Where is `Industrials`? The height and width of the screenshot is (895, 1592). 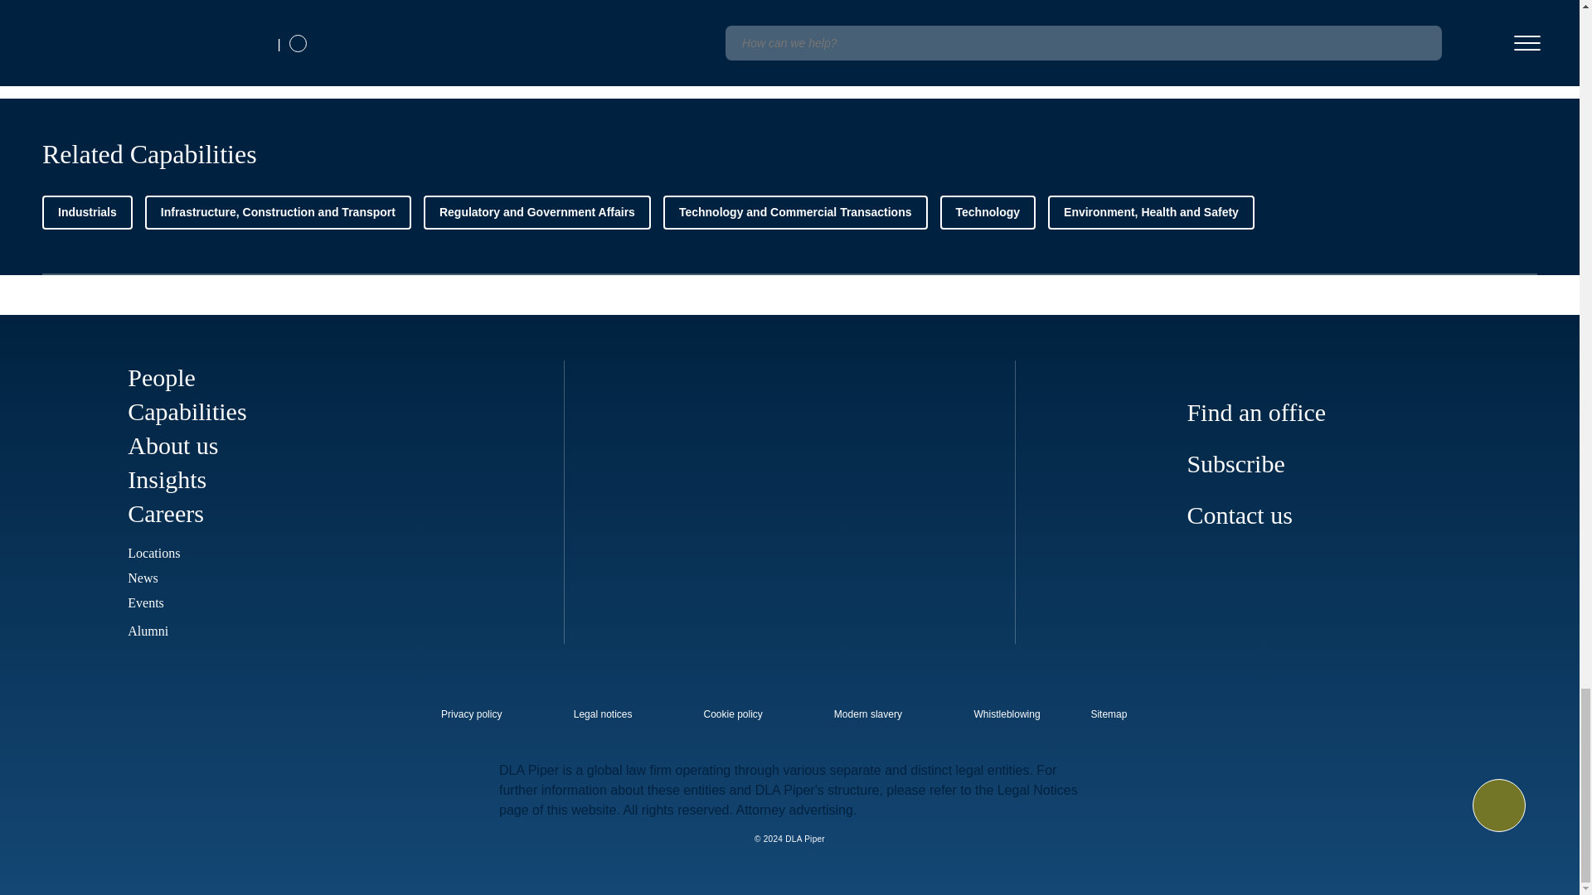 Industrials is located at coordinates (87, 212).